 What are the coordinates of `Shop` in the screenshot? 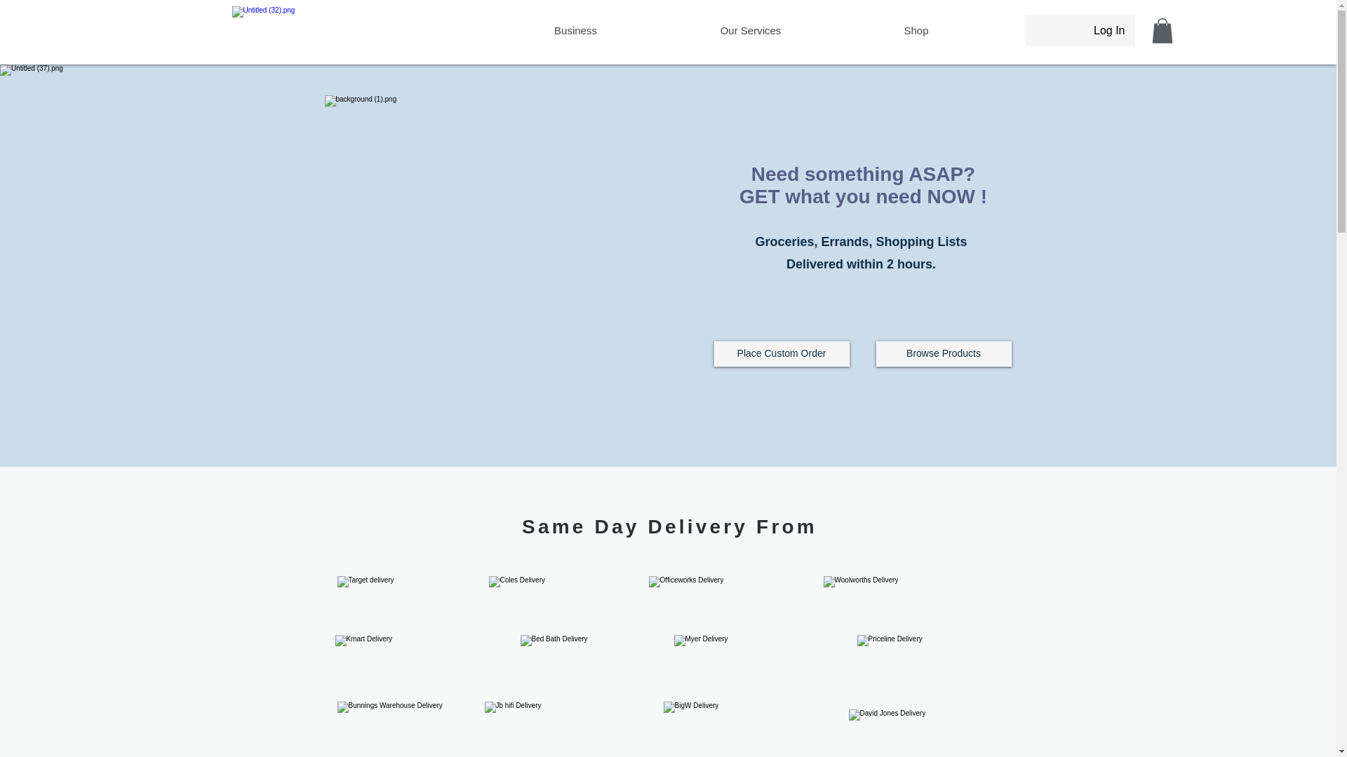 It's located at (915, 31).